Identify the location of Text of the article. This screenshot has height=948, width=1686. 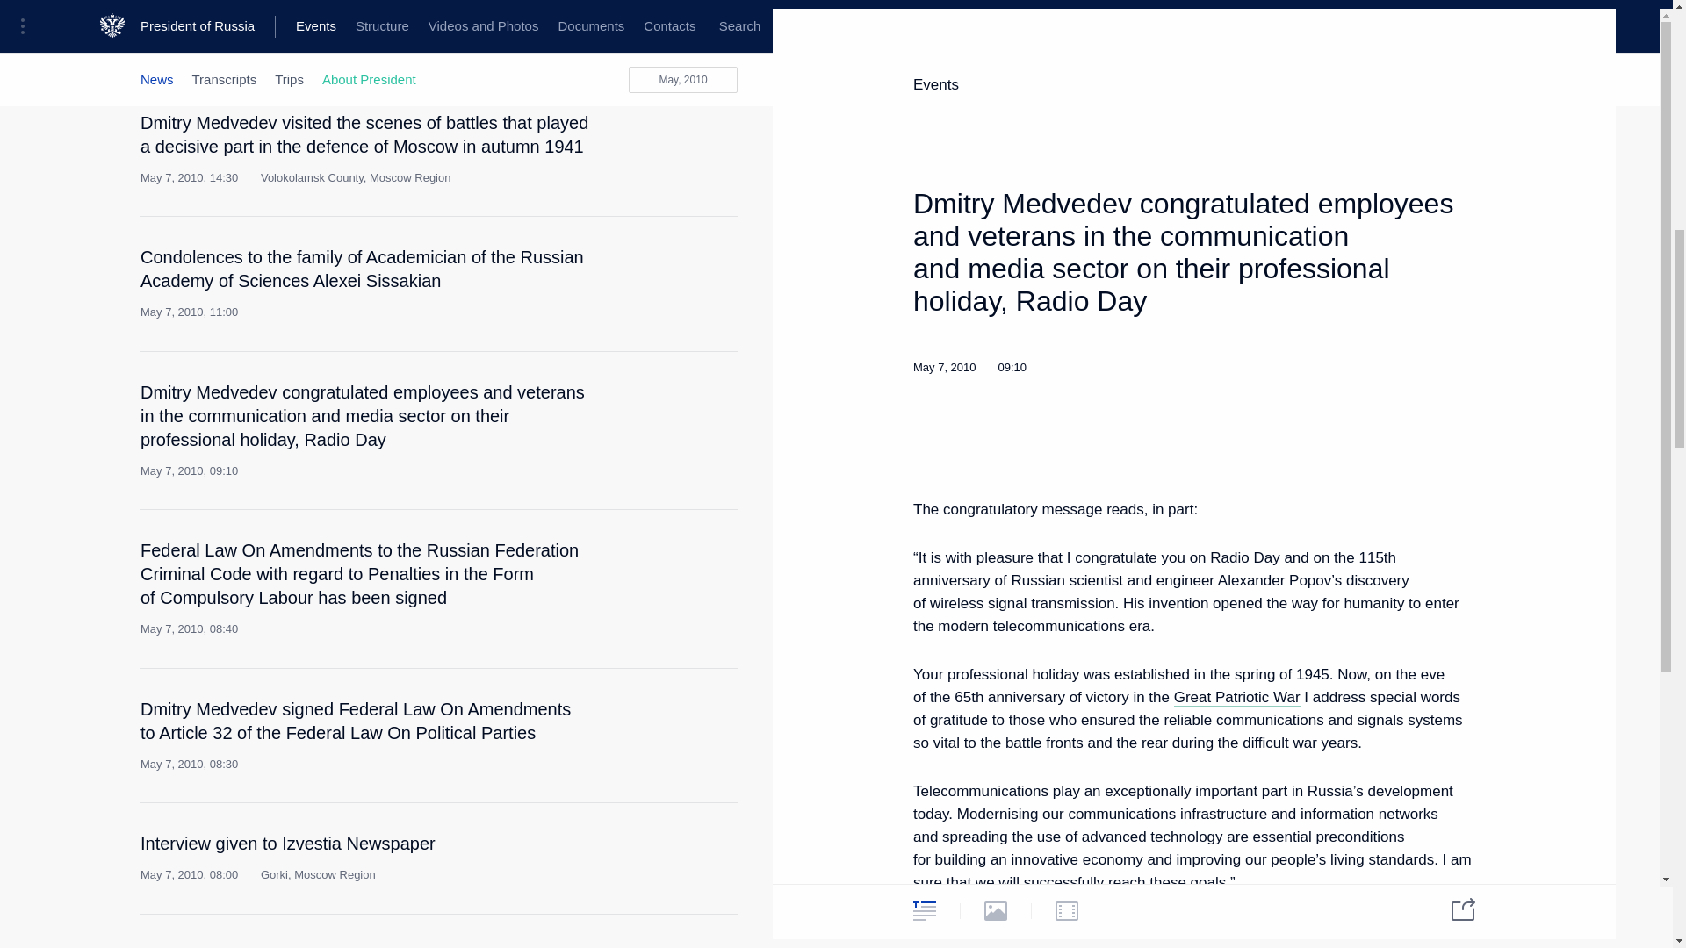
(636, 850).